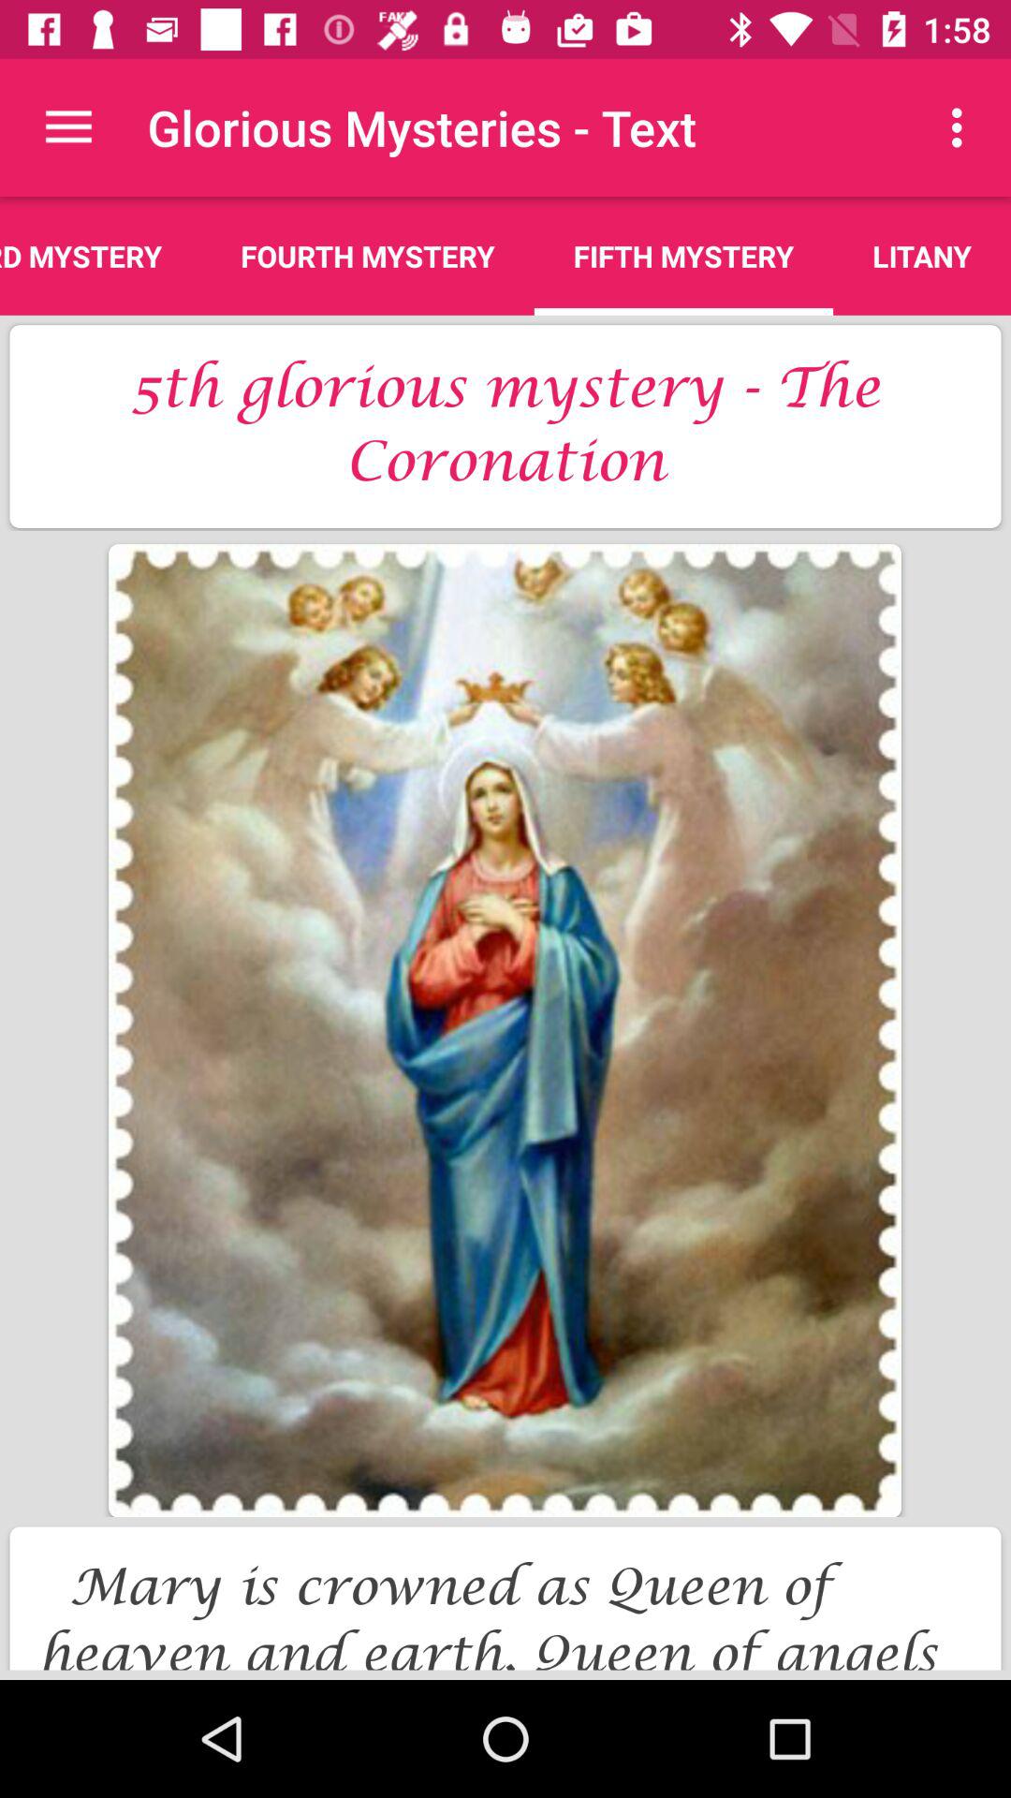  I want to click on turn off the icon to the right of fifth mystery, so click(962, 127).